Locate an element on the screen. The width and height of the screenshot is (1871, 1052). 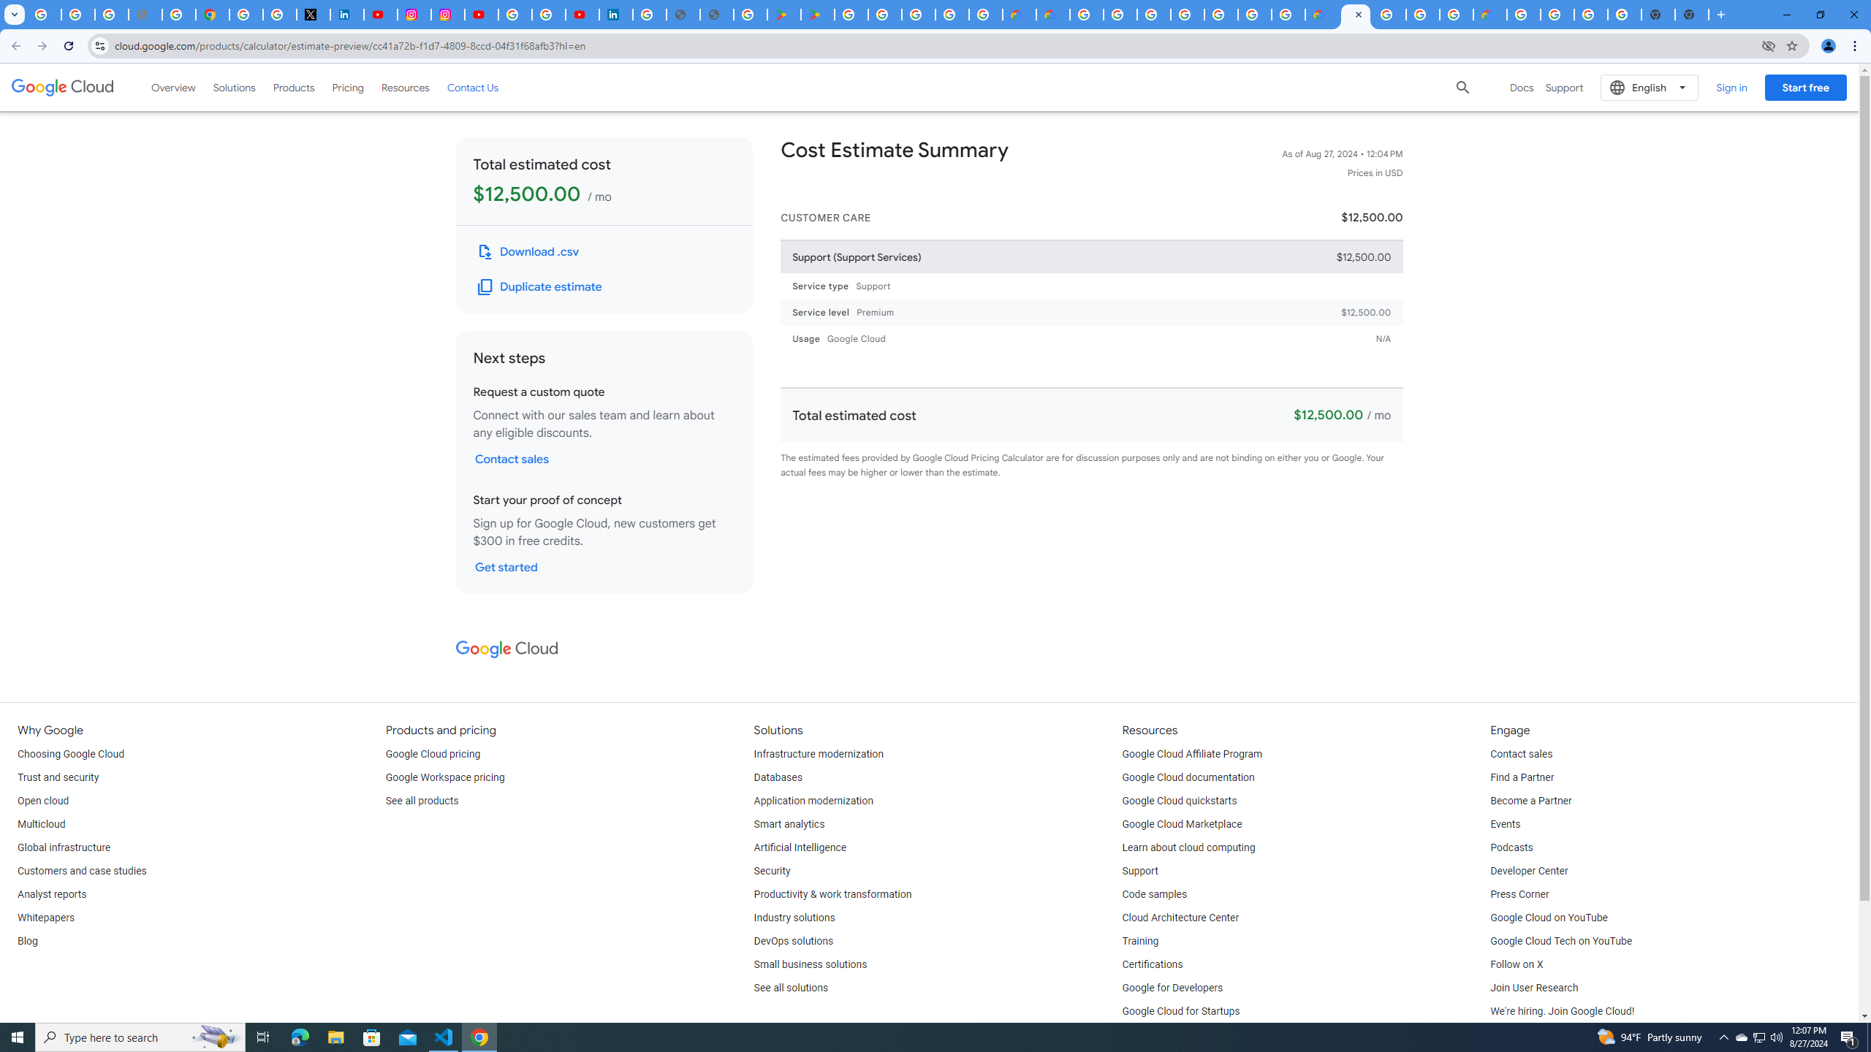
Sign in - Google Accounts is located at coordinates (515, 15).